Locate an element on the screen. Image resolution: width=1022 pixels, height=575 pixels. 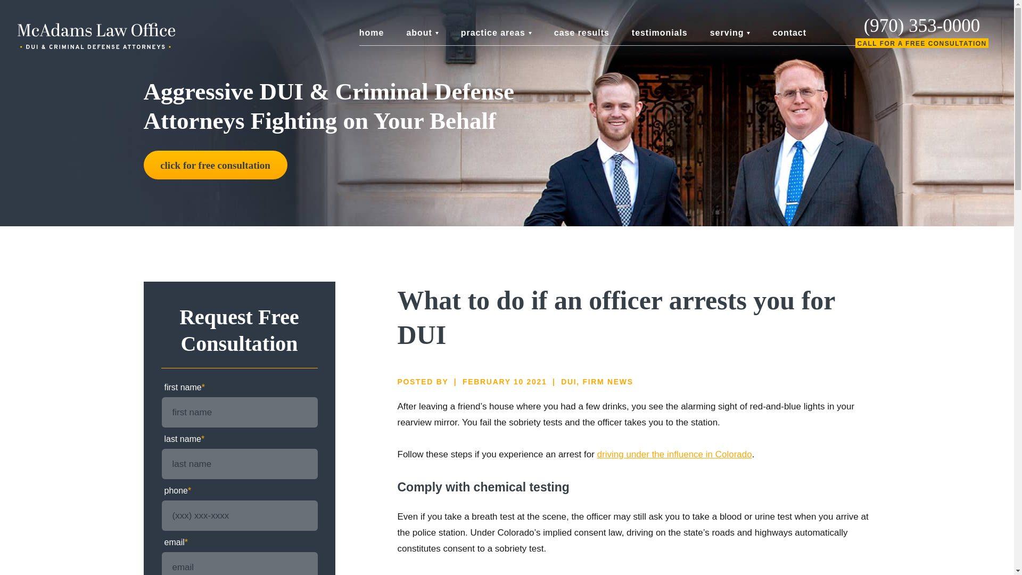
case results is located at coordinates (581, 33).